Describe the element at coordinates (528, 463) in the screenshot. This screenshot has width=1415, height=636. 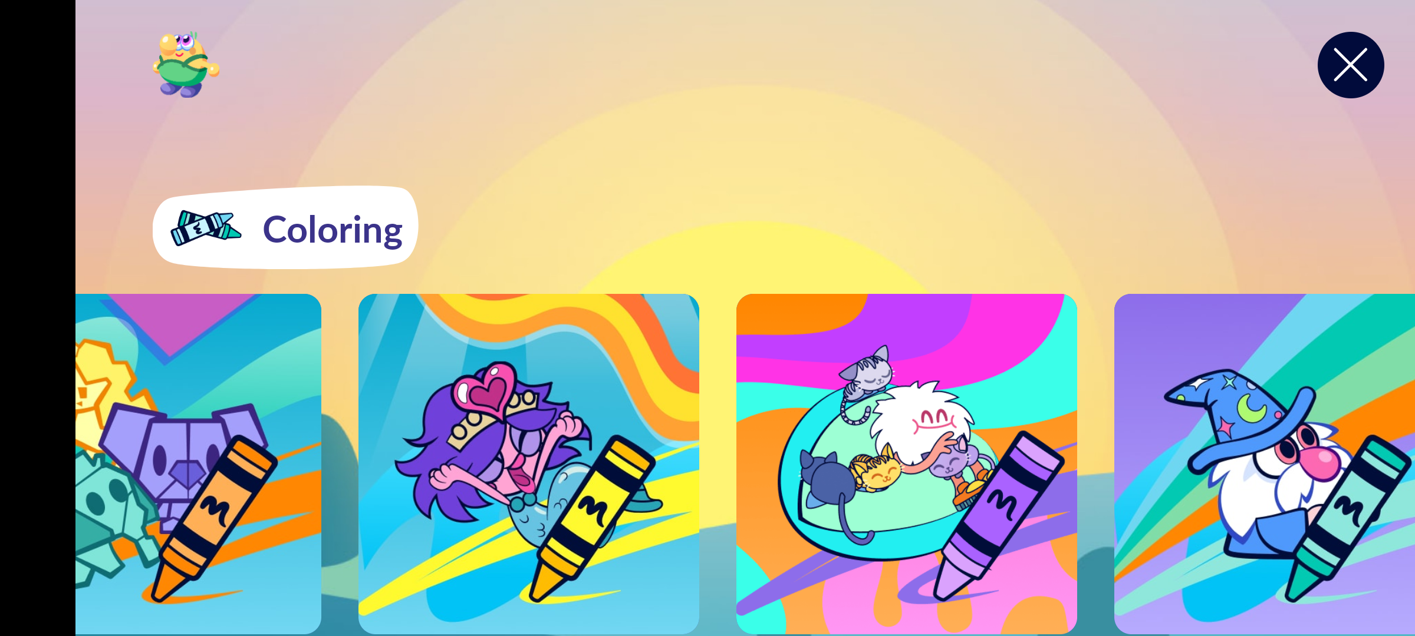
I see `Featured Content` at that location.